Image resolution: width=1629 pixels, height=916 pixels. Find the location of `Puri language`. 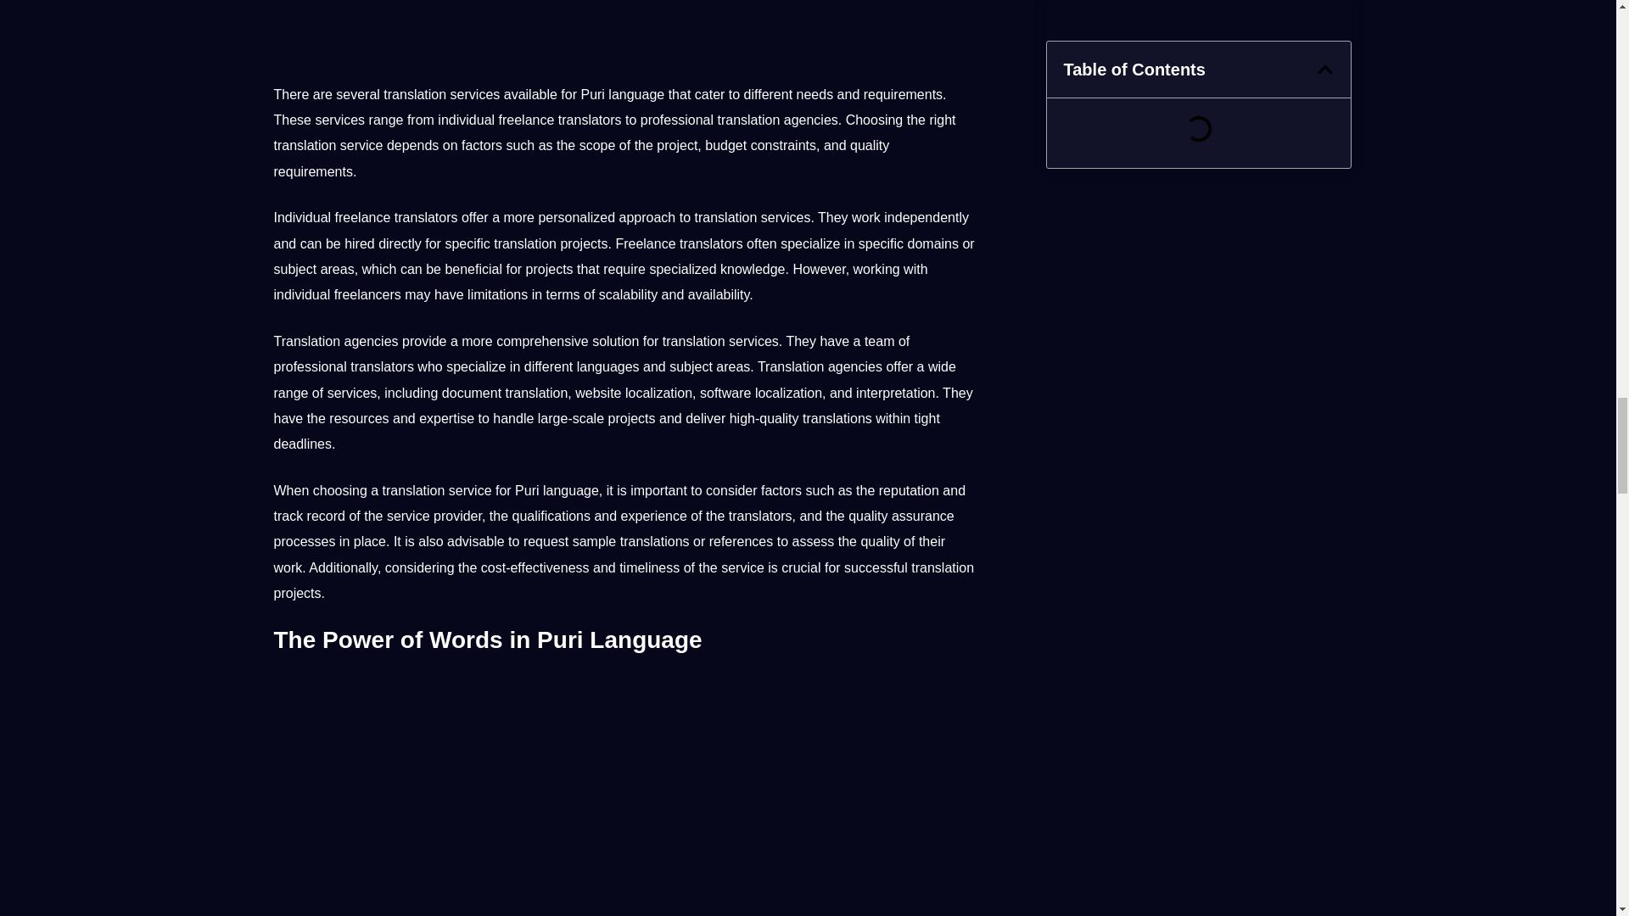

Puri language is located at coordinates (624, 31).